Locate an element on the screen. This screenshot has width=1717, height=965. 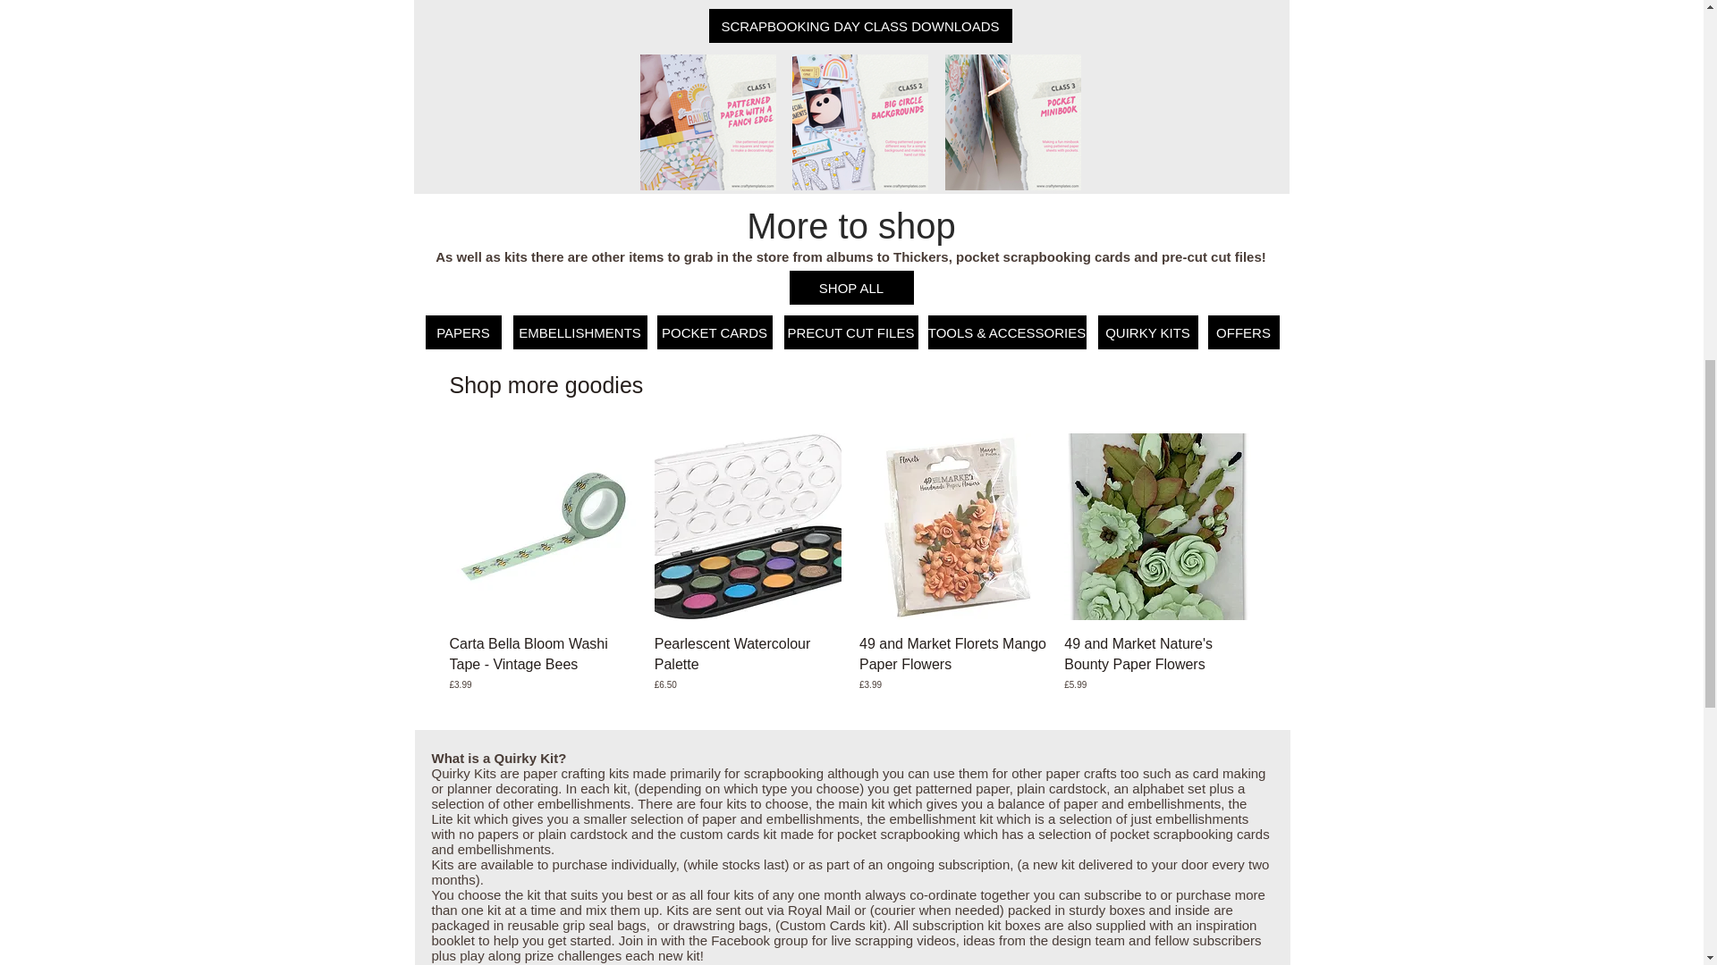
SHOP ALL is located at coordinates (850, 288).